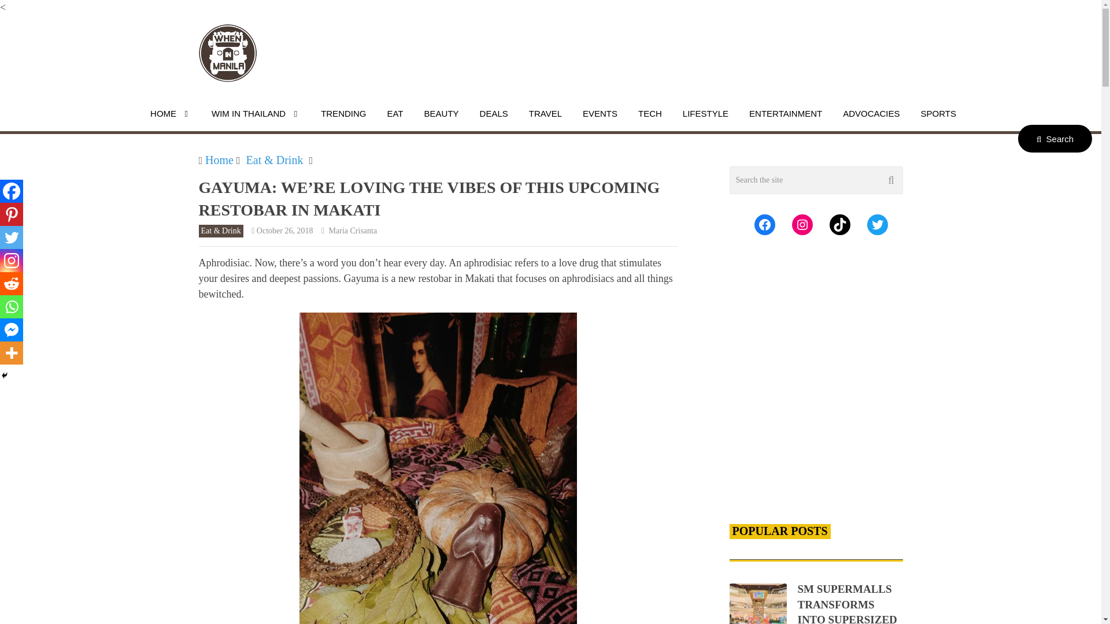 Image resolution: width=1110 pixels, height=624 pixels. Describe the element at coordinates (600, 113) in the screenshot. I see `EVENTS` at that location.